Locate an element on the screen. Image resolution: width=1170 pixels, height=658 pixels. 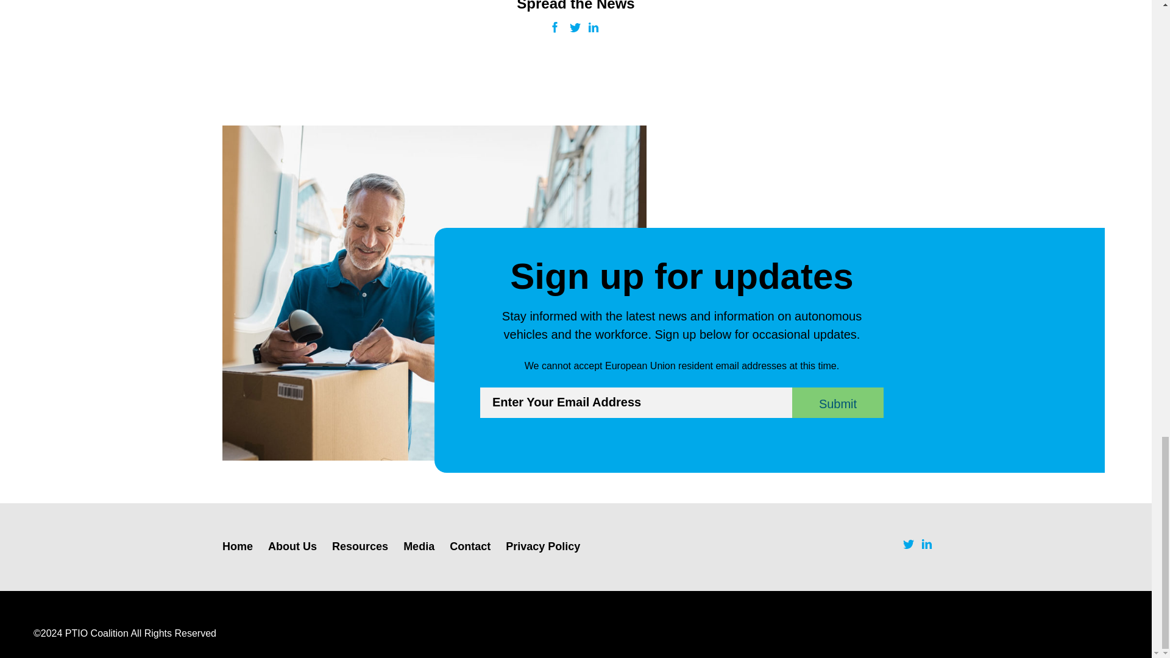
Contact is located at coordinates (469, 546).